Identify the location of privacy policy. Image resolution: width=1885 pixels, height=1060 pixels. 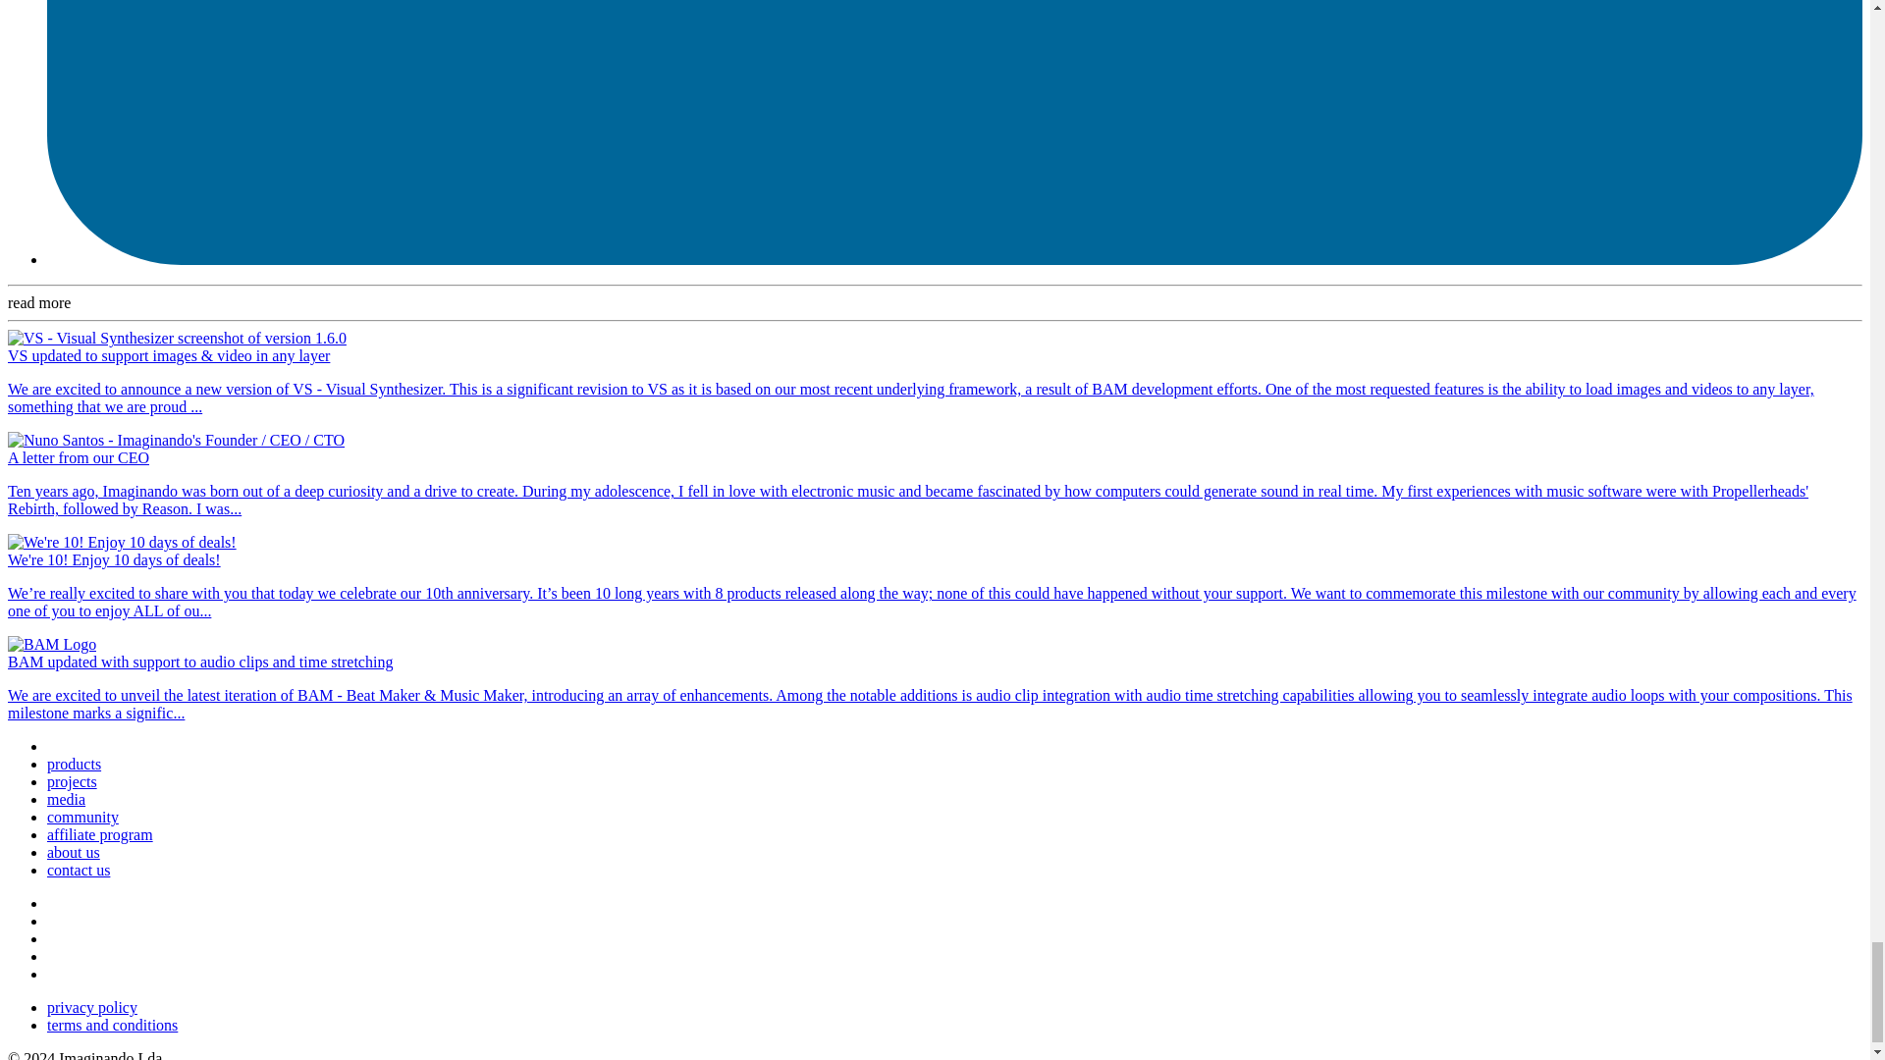
(92, 1007).